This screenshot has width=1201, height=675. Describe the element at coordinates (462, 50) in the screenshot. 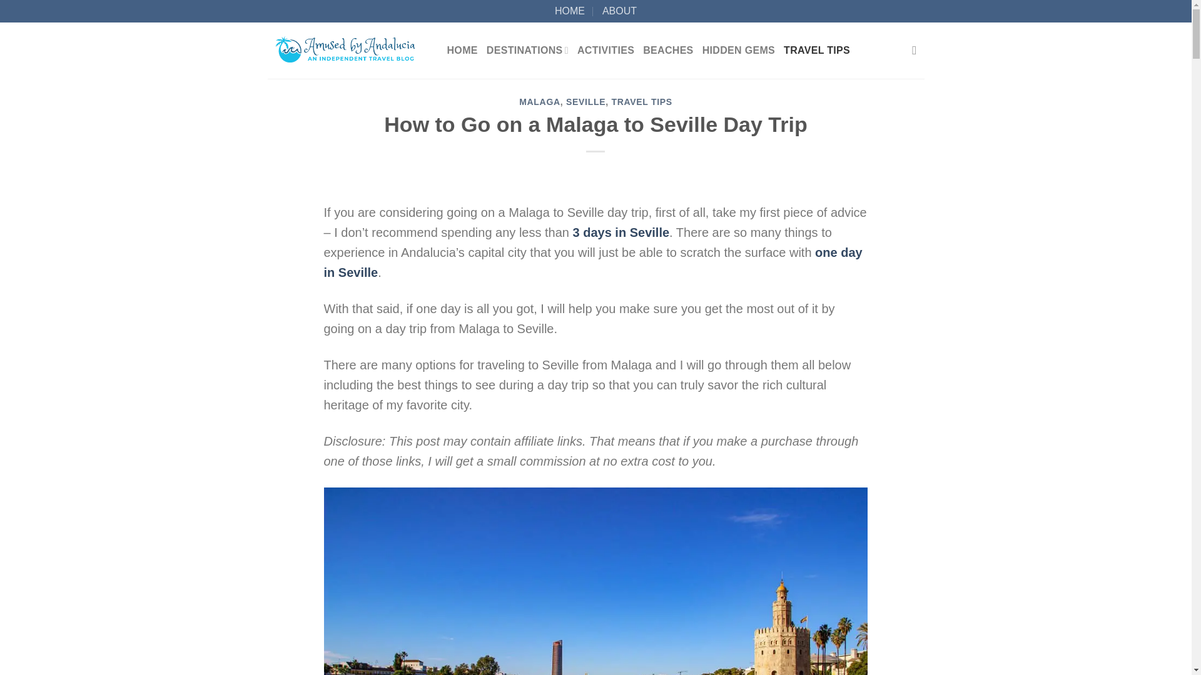

I see `HOME` at that location.